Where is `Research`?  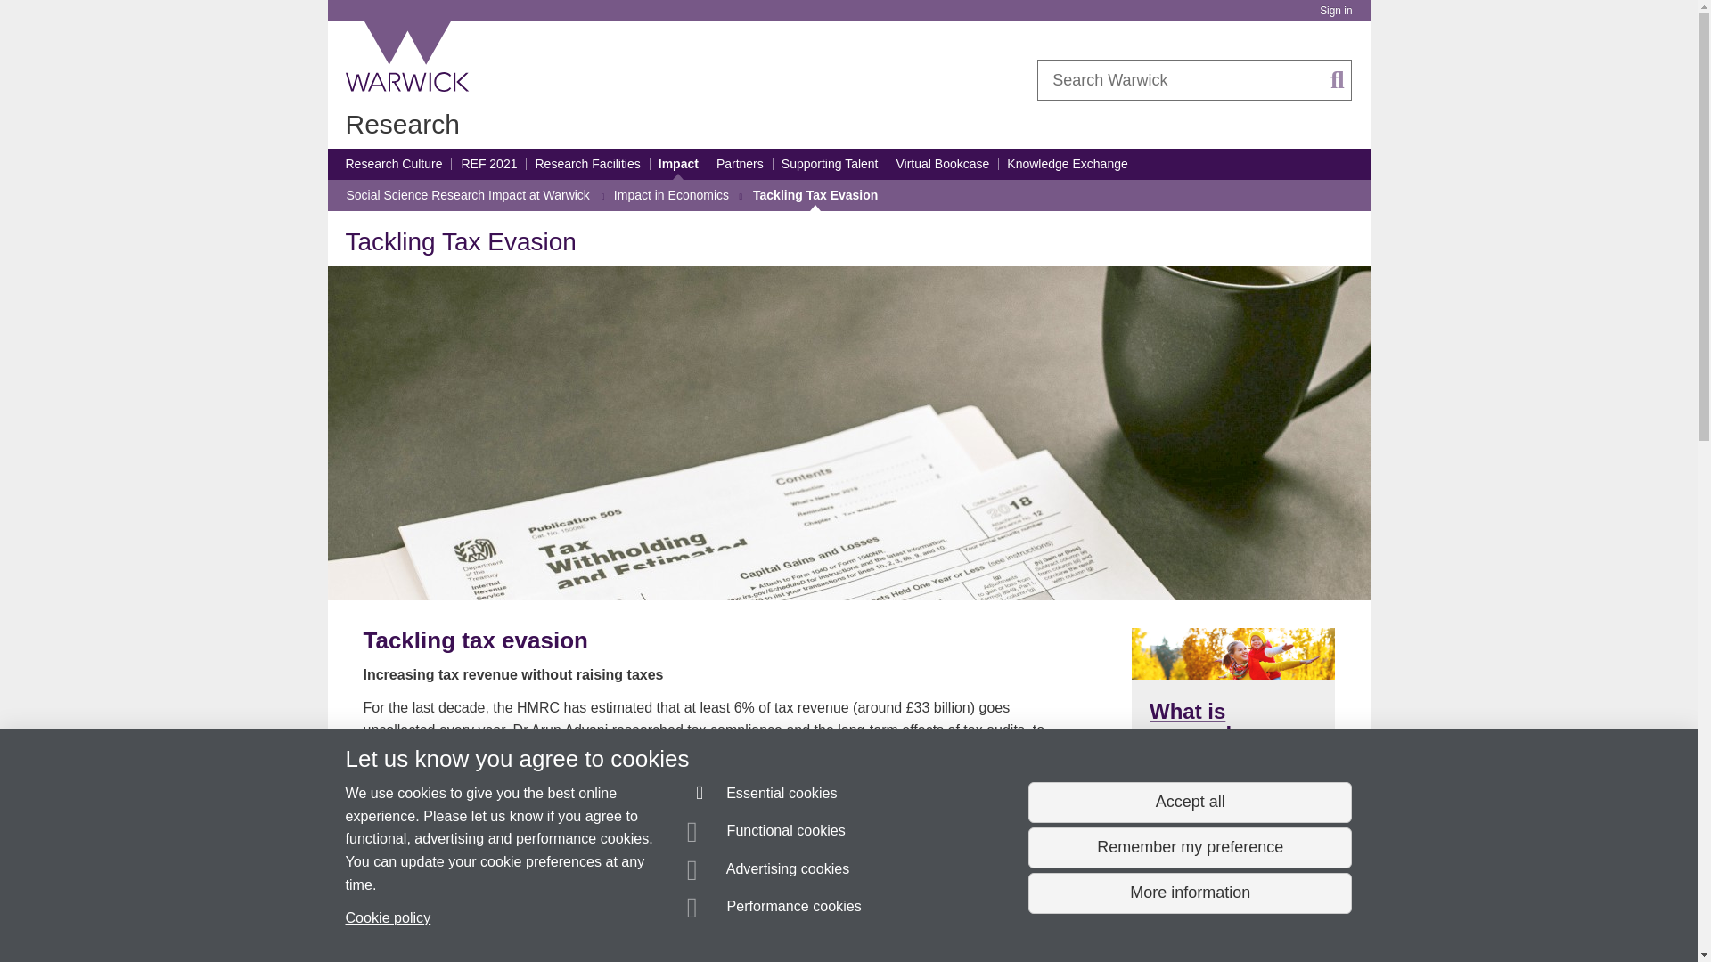 Research is located at coordinates (403, 124).